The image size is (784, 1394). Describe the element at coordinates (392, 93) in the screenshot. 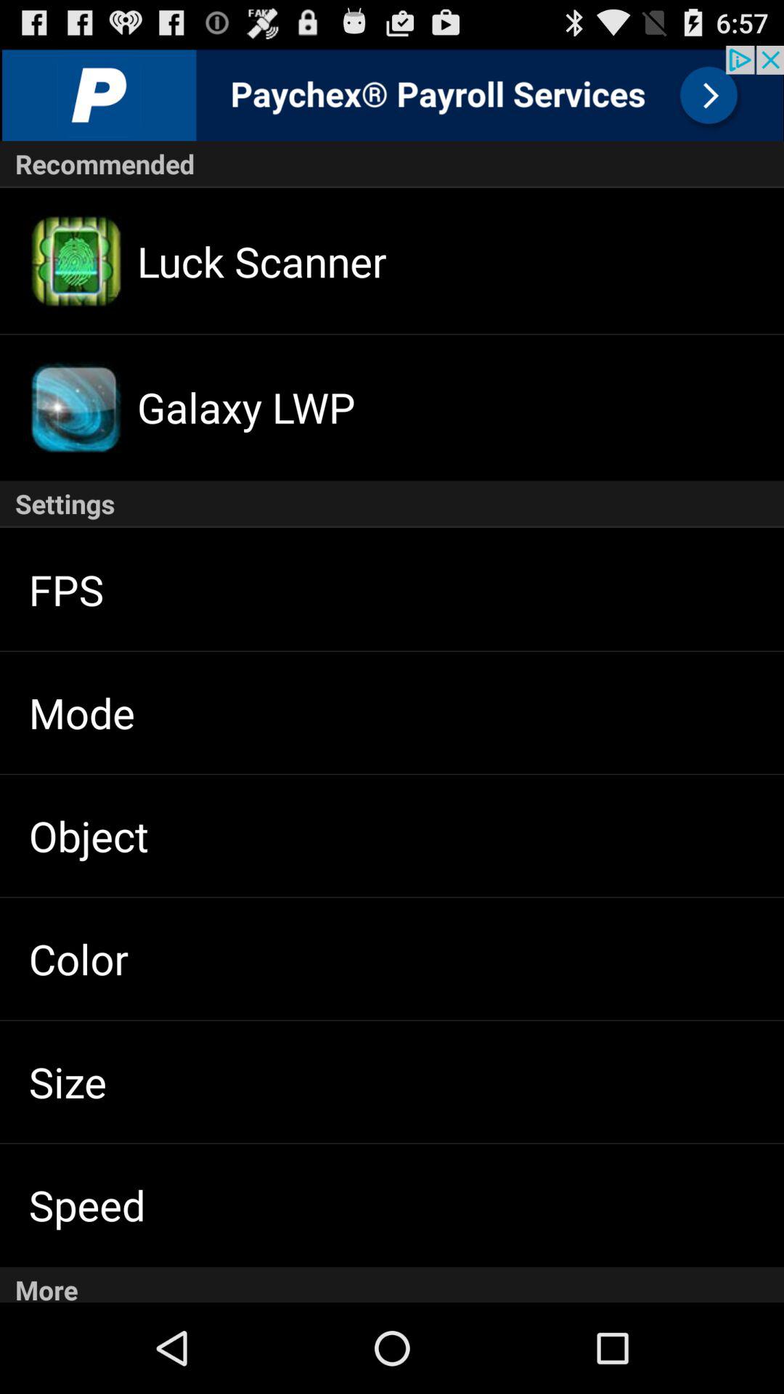

I see `open advertisement` at that location.